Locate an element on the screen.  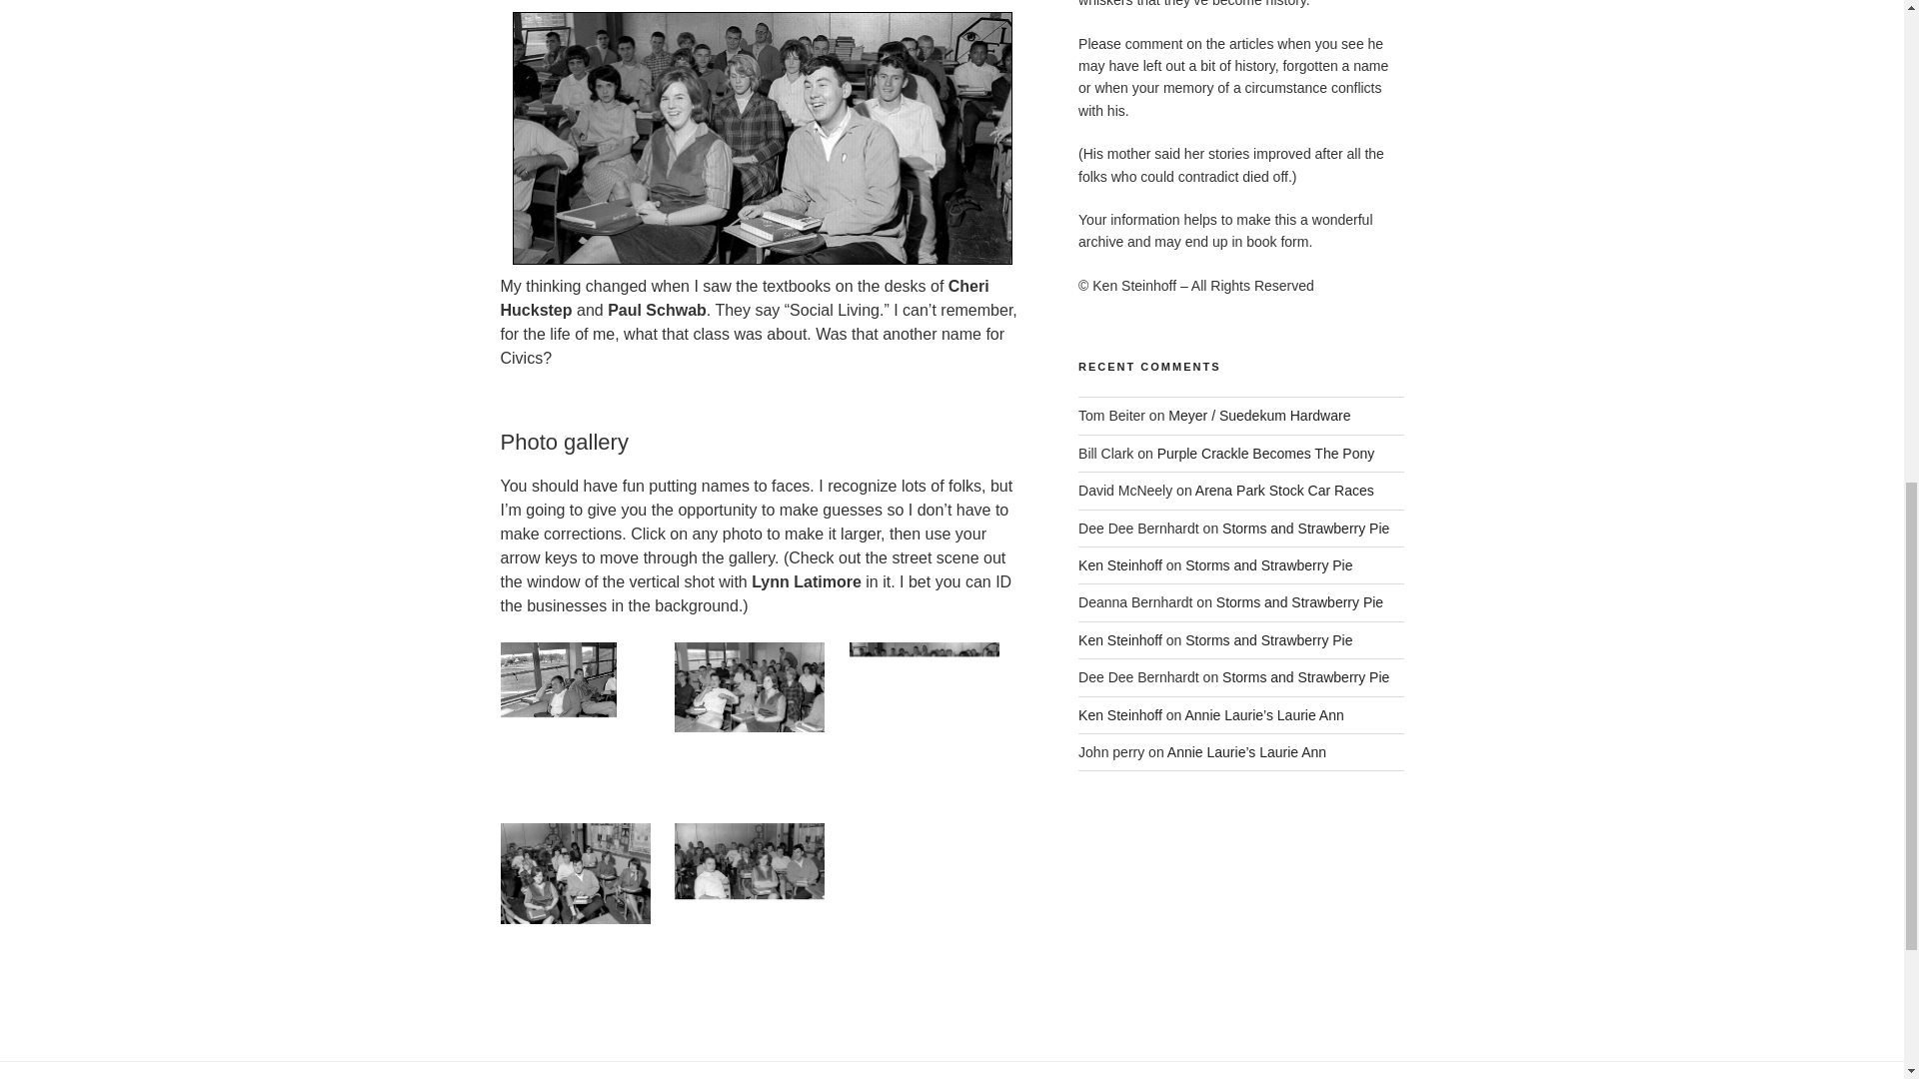
Ken Steinhoff is located at coordinates (1120, 639).